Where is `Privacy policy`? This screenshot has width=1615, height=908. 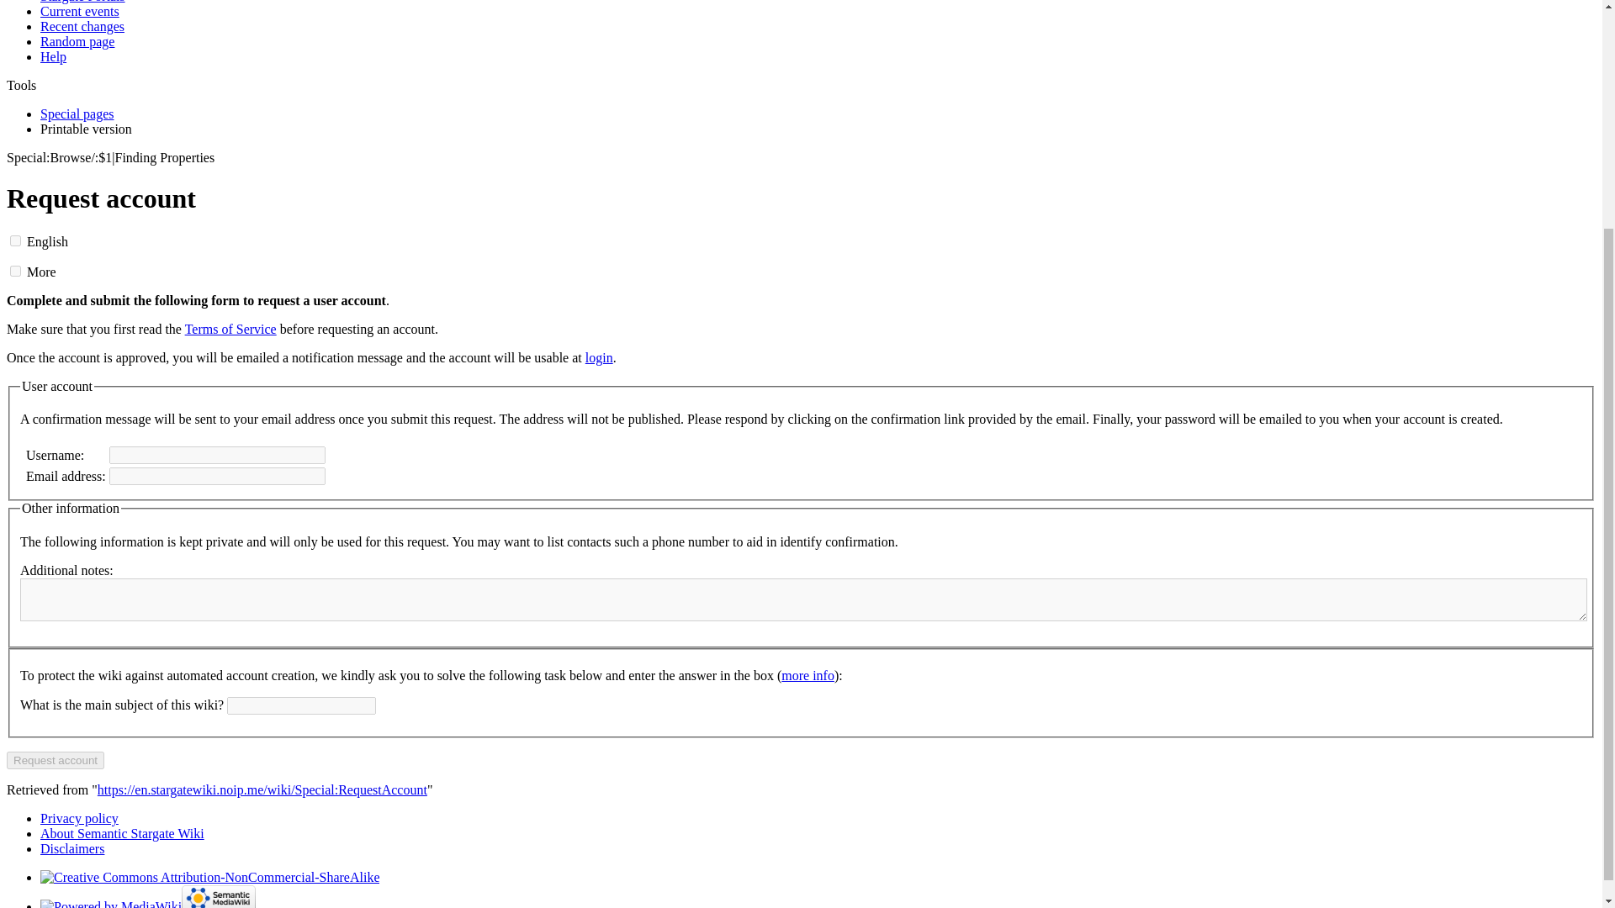 Privacy policy is located at coordinates (79, 818).